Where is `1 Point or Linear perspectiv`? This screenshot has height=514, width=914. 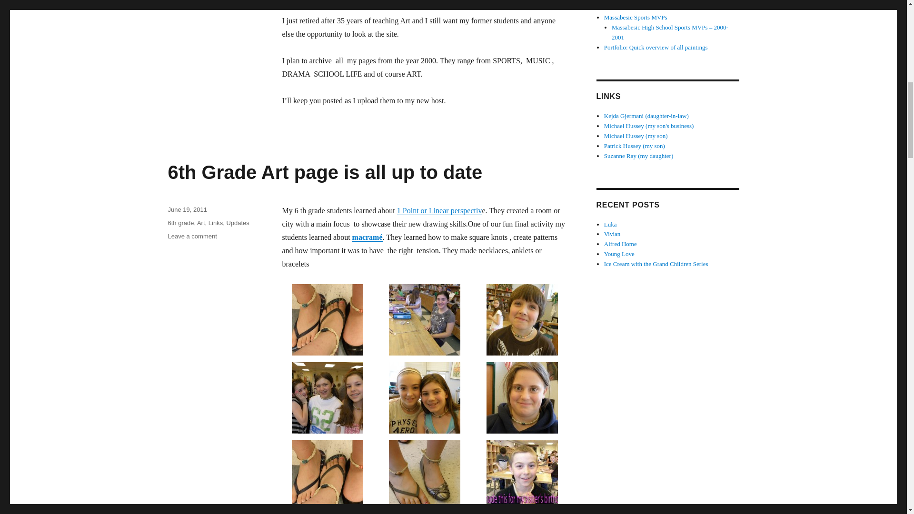
1 Point or Linear perspectiv is located at coordinates (439, 210).